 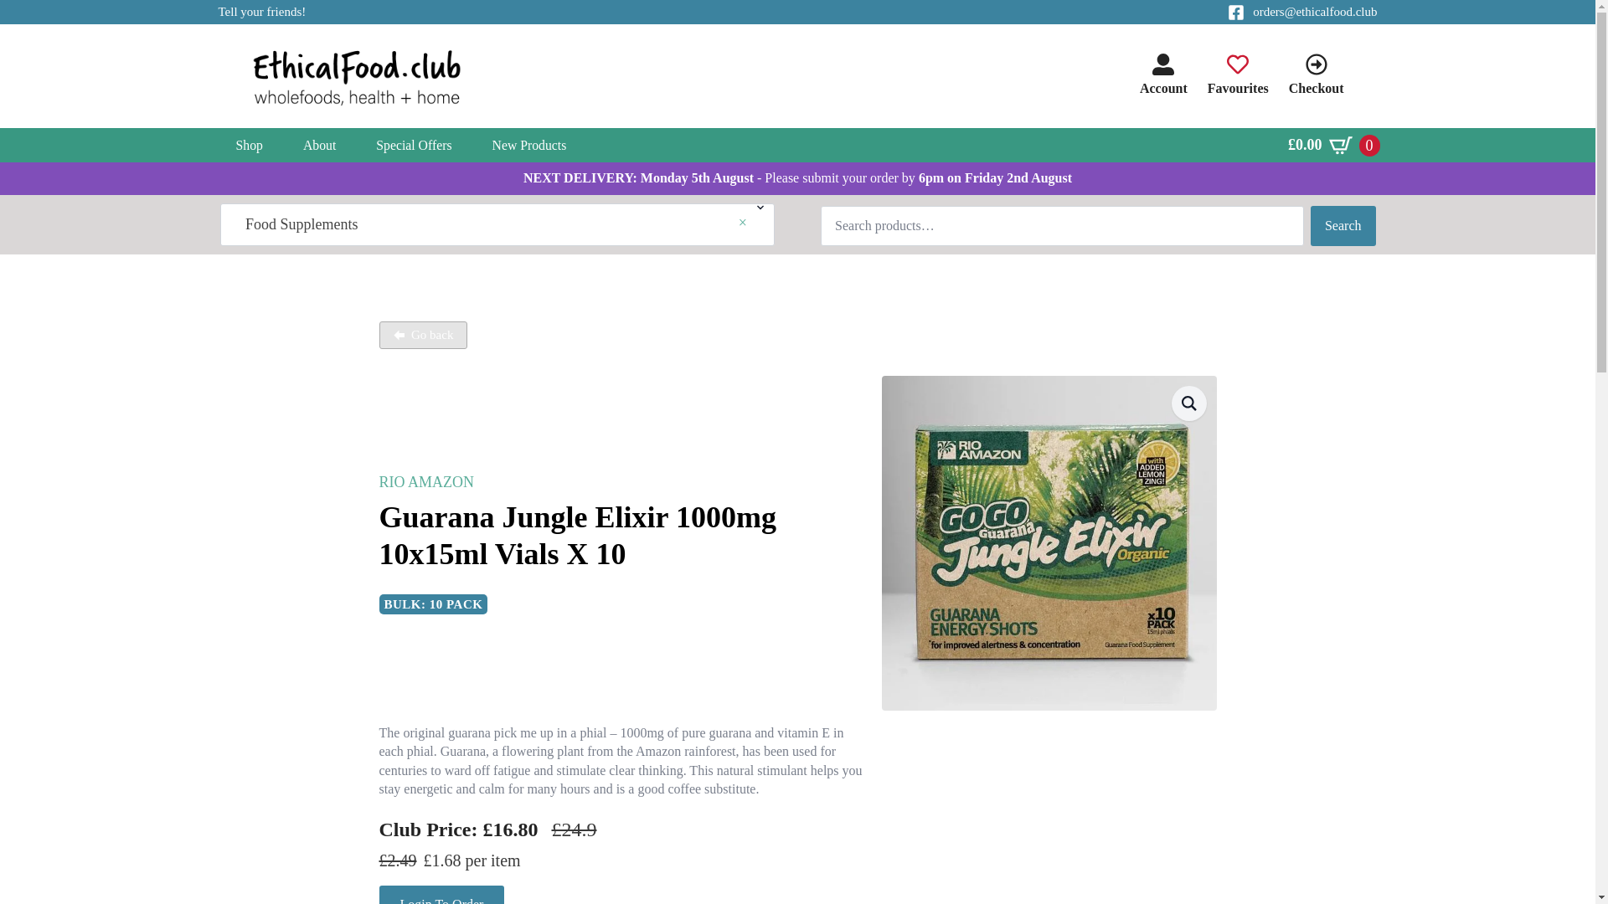 What do you see at coordinates (1164, 75) in the screenshot?
I see `Account` at bounding box center [1164, 75].